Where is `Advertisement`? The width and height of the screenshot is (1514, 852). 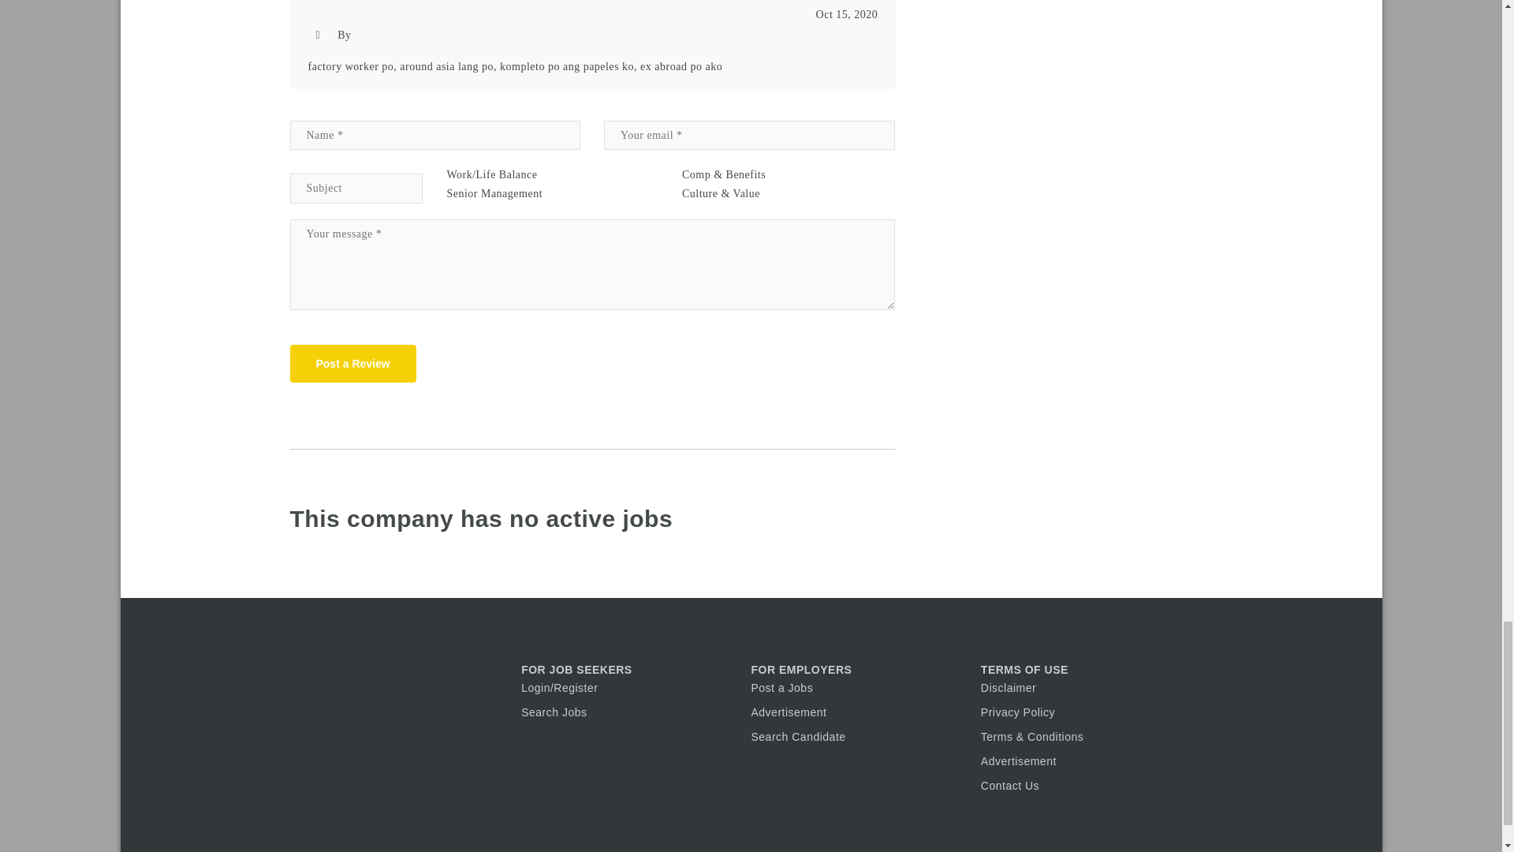 Advertisement is located at coordinates (1019, 760).